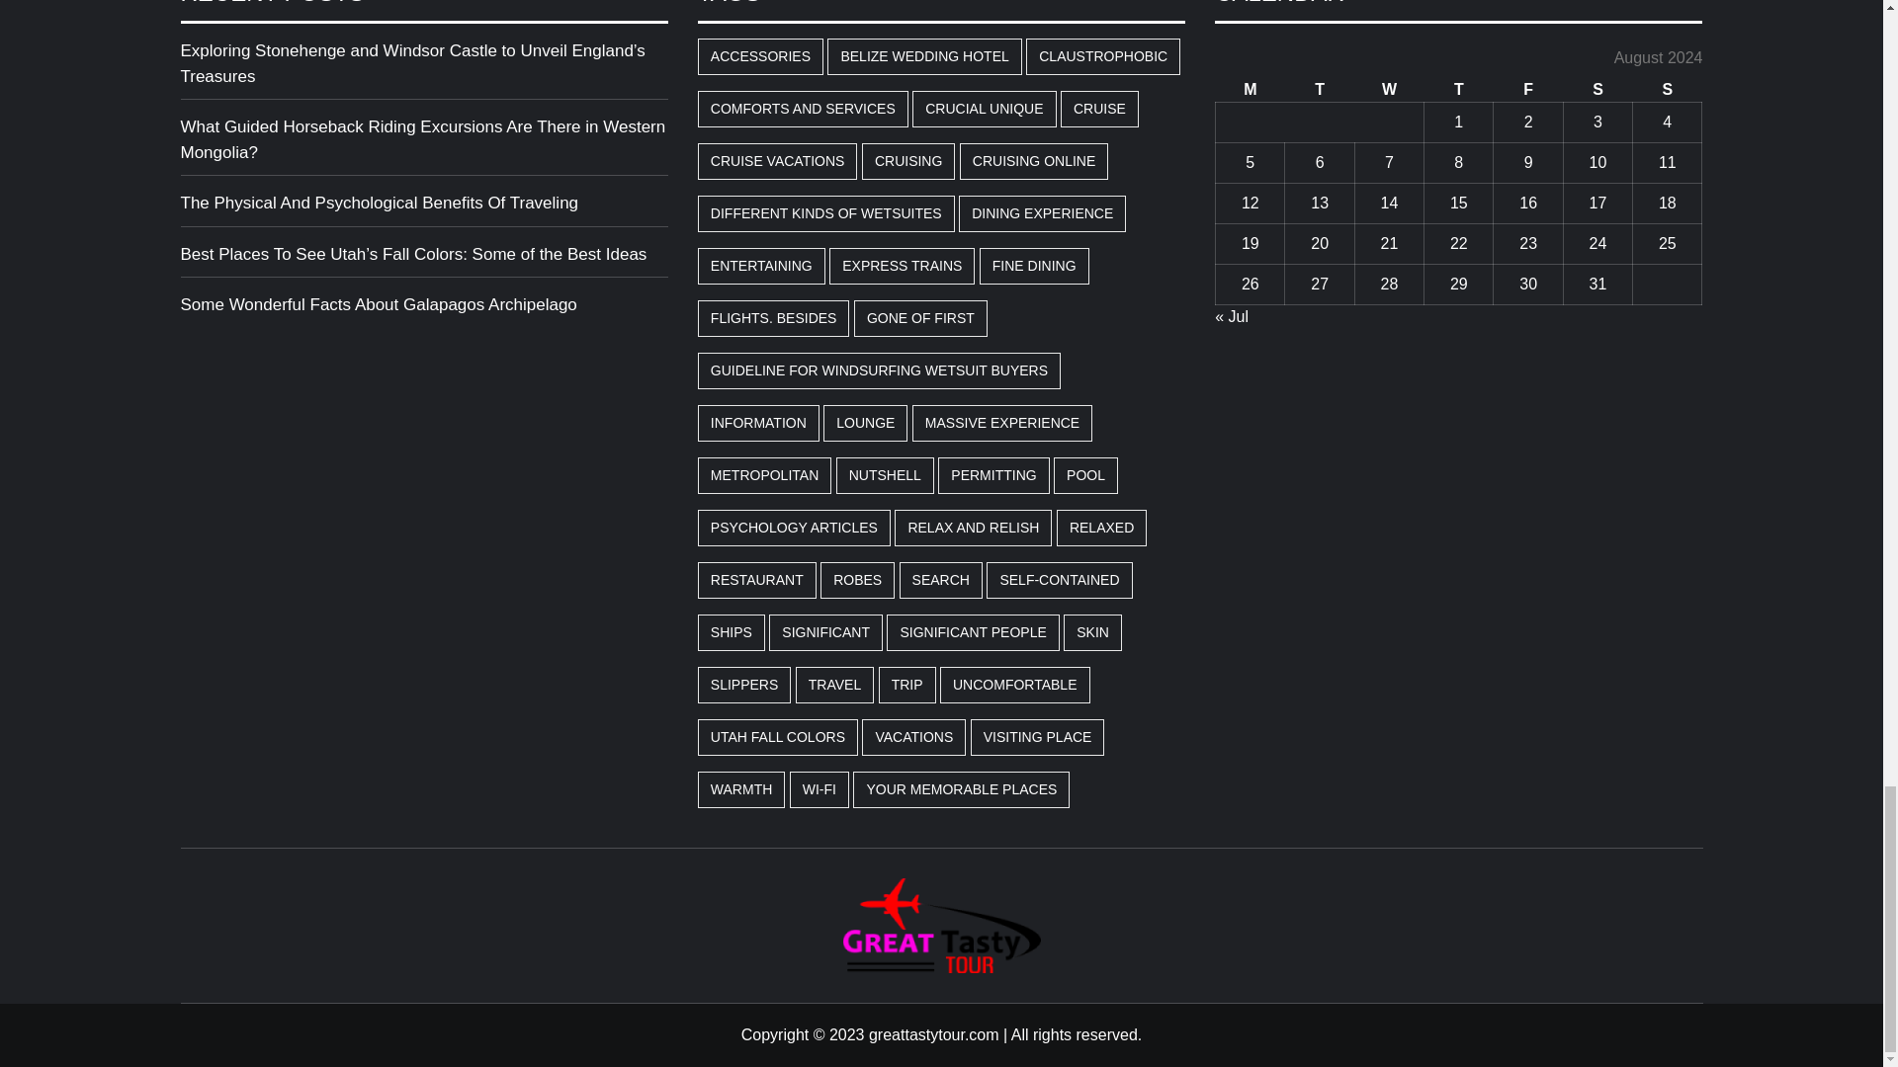 The height and width of the screenshot is (1067, 1898). What do you see at coordinates (1597, 89) in the screenshot?
I see `Saturday` at bounding box center [1597, 89].